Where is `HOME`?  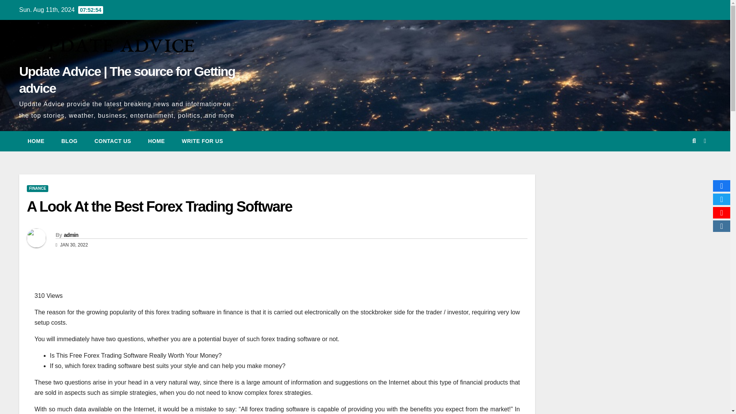
HOME is located at coordinates (36, 141).